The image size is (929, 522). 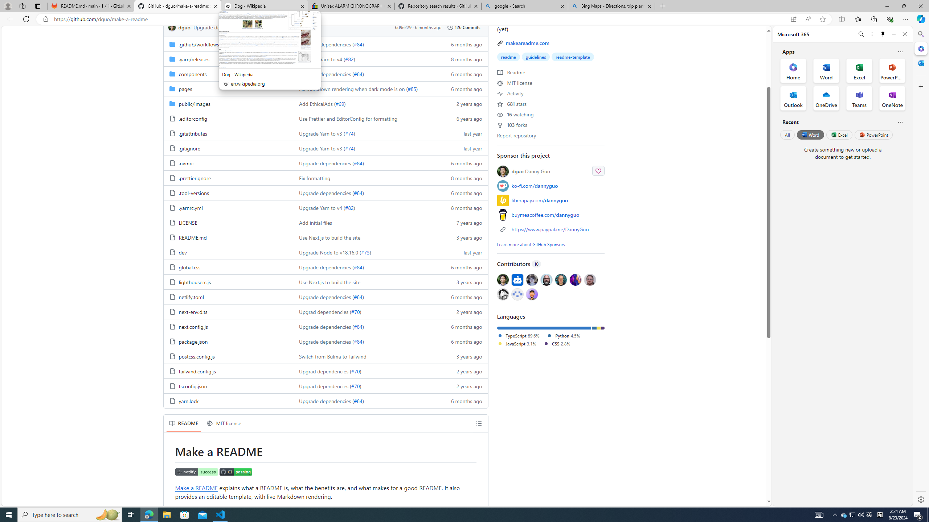 What do you see at coordinates (228, 297) in the screenshot?
I see `netlify.toml, (File)` at bounding box center [228, 297].